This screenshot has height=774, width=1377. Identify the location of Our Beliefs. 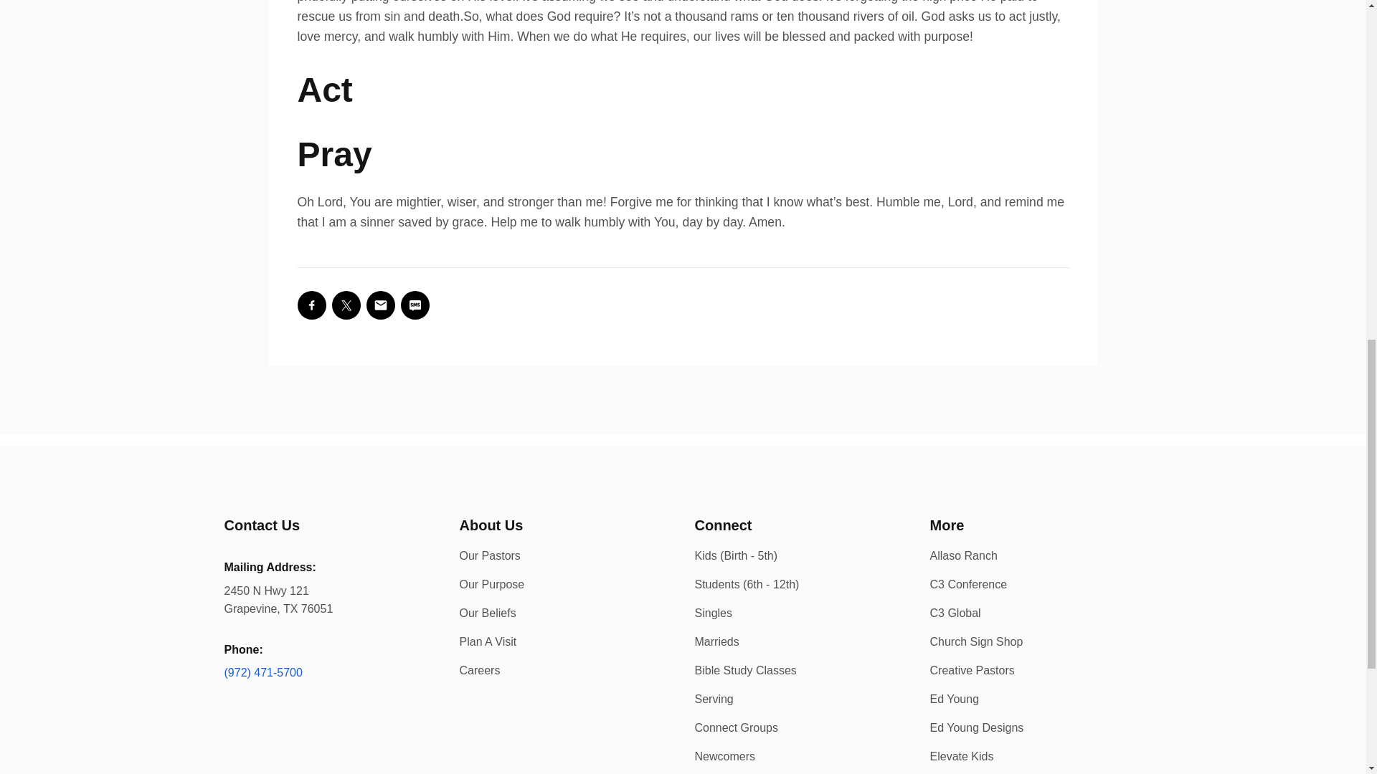
(486, 613).